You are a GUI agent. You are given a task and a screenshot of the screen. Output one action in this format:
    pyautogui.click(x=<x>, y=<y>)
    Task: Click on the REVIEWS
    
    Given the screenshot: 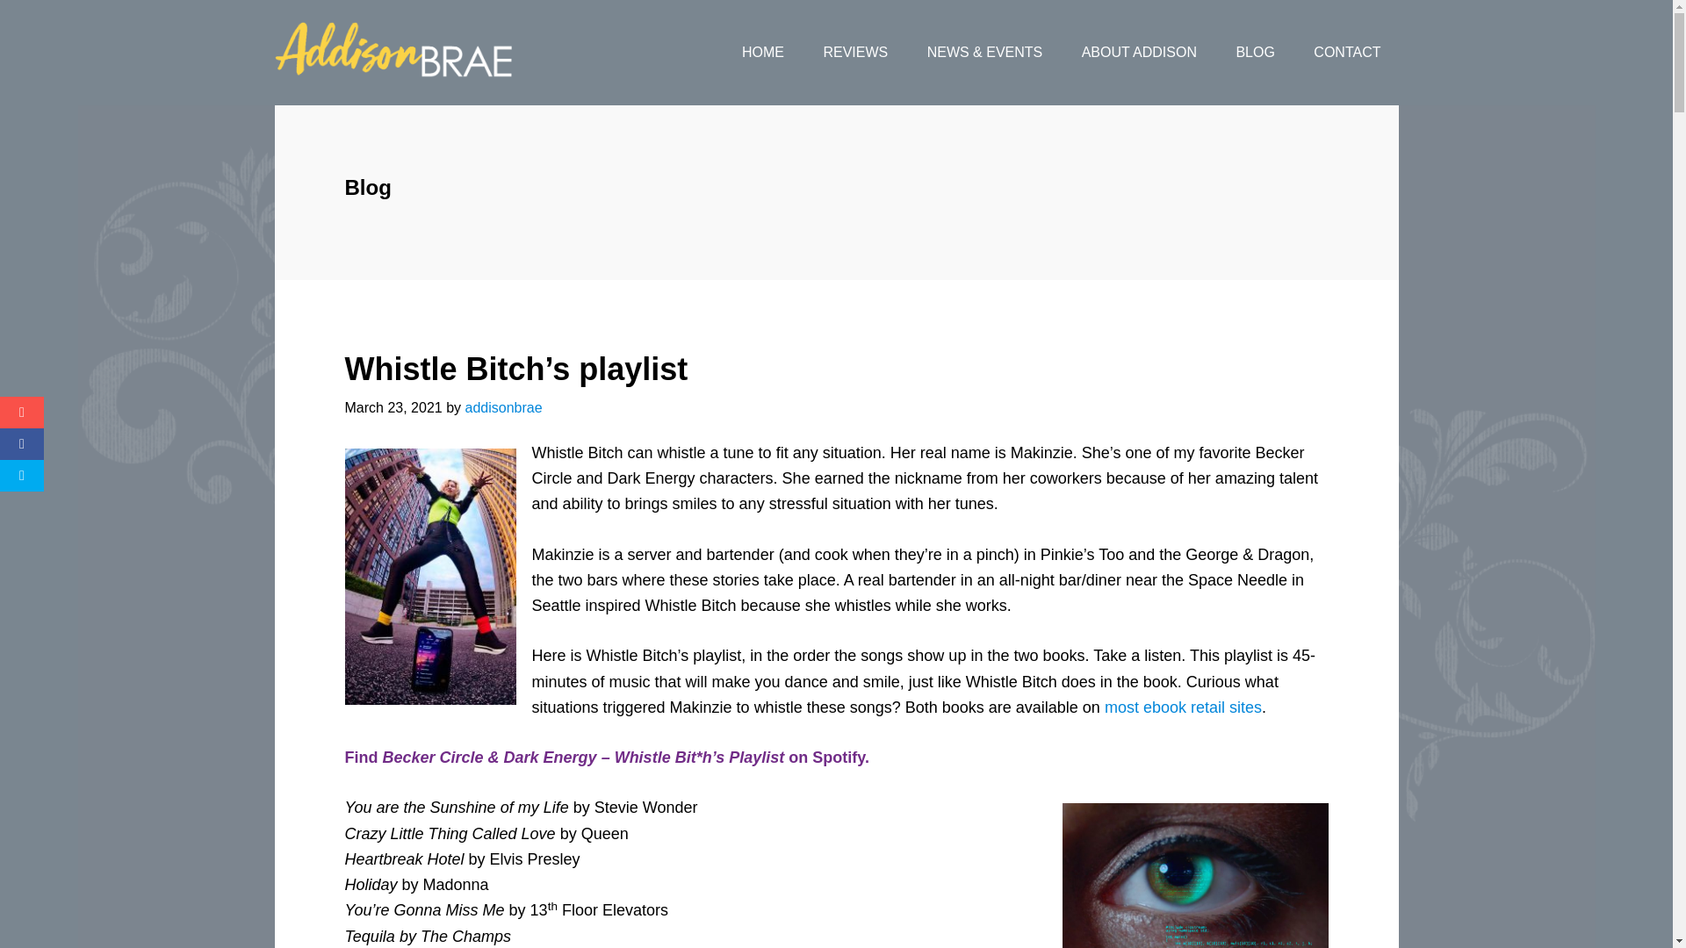 What is the action you would take?
    pyautogui.click(x=855, y=53)
    